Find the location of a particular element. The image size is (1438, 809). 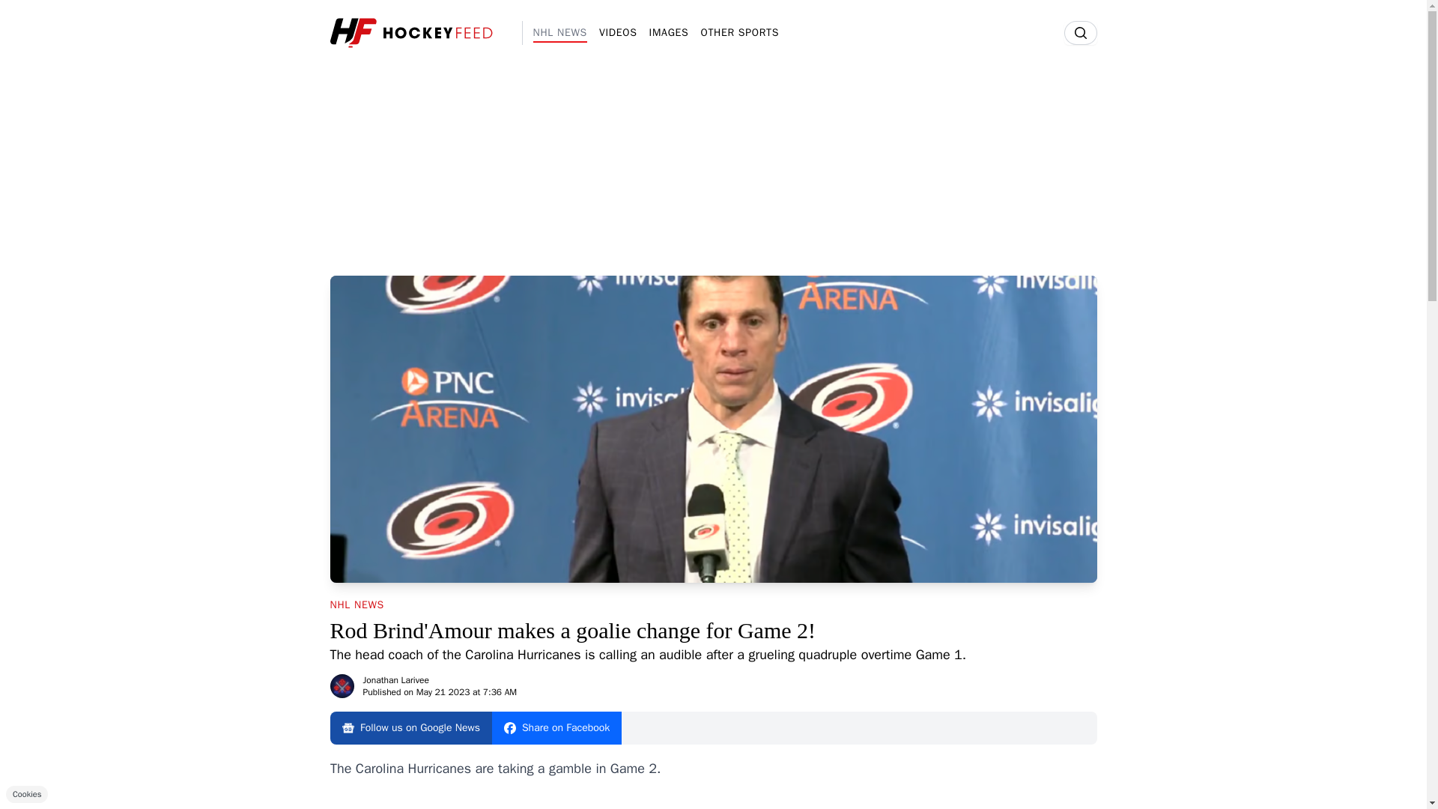

VIDEOS is located at coordinates (618, 34).